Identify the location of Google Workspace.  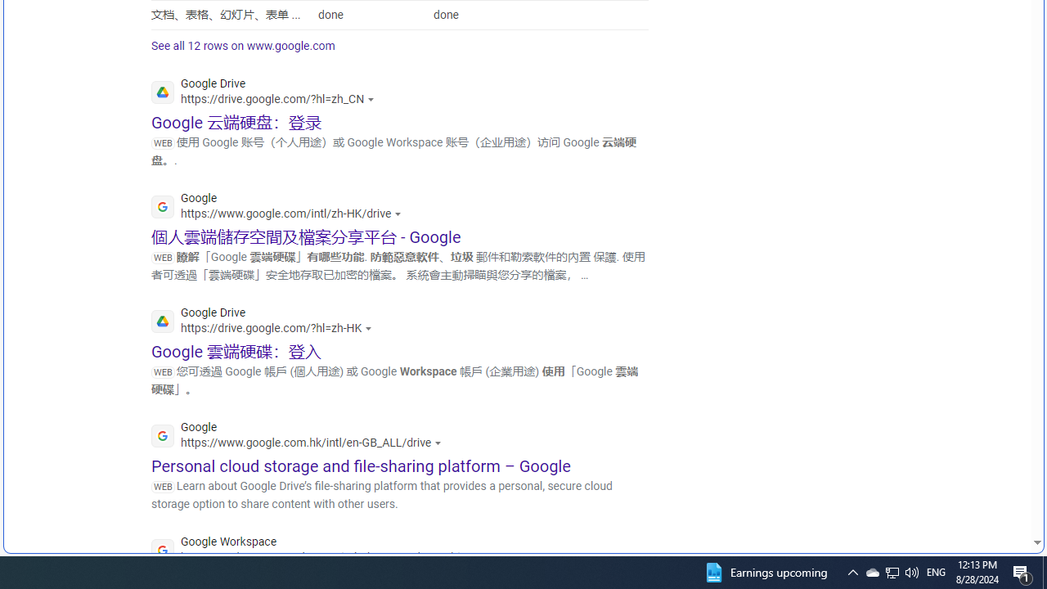
(321, 551).